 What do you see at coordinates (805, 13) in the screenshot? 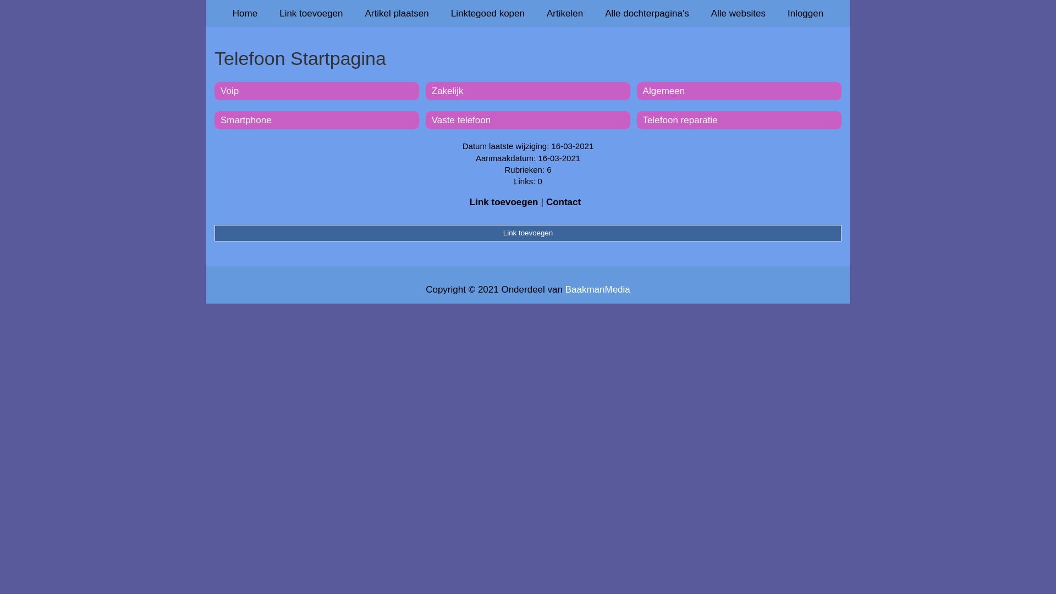
I see `Inloggen` at bounding box center [805, 13].